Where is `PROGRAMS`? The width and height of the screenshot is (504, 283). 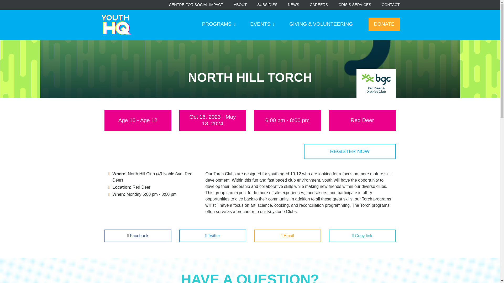 PROGRAMS is located at coordinates (219, 24).